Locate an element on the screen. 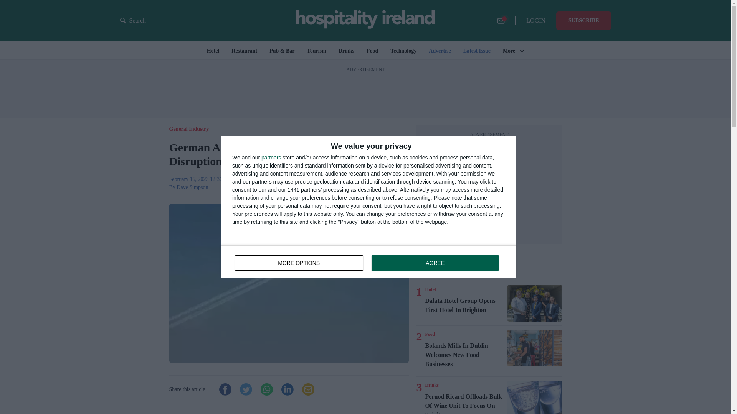 The width and height of the screenshot is (737, 414). Bolands Mills In Dublin Welcomes New Food Businesses is located at coordinates (464, 355).